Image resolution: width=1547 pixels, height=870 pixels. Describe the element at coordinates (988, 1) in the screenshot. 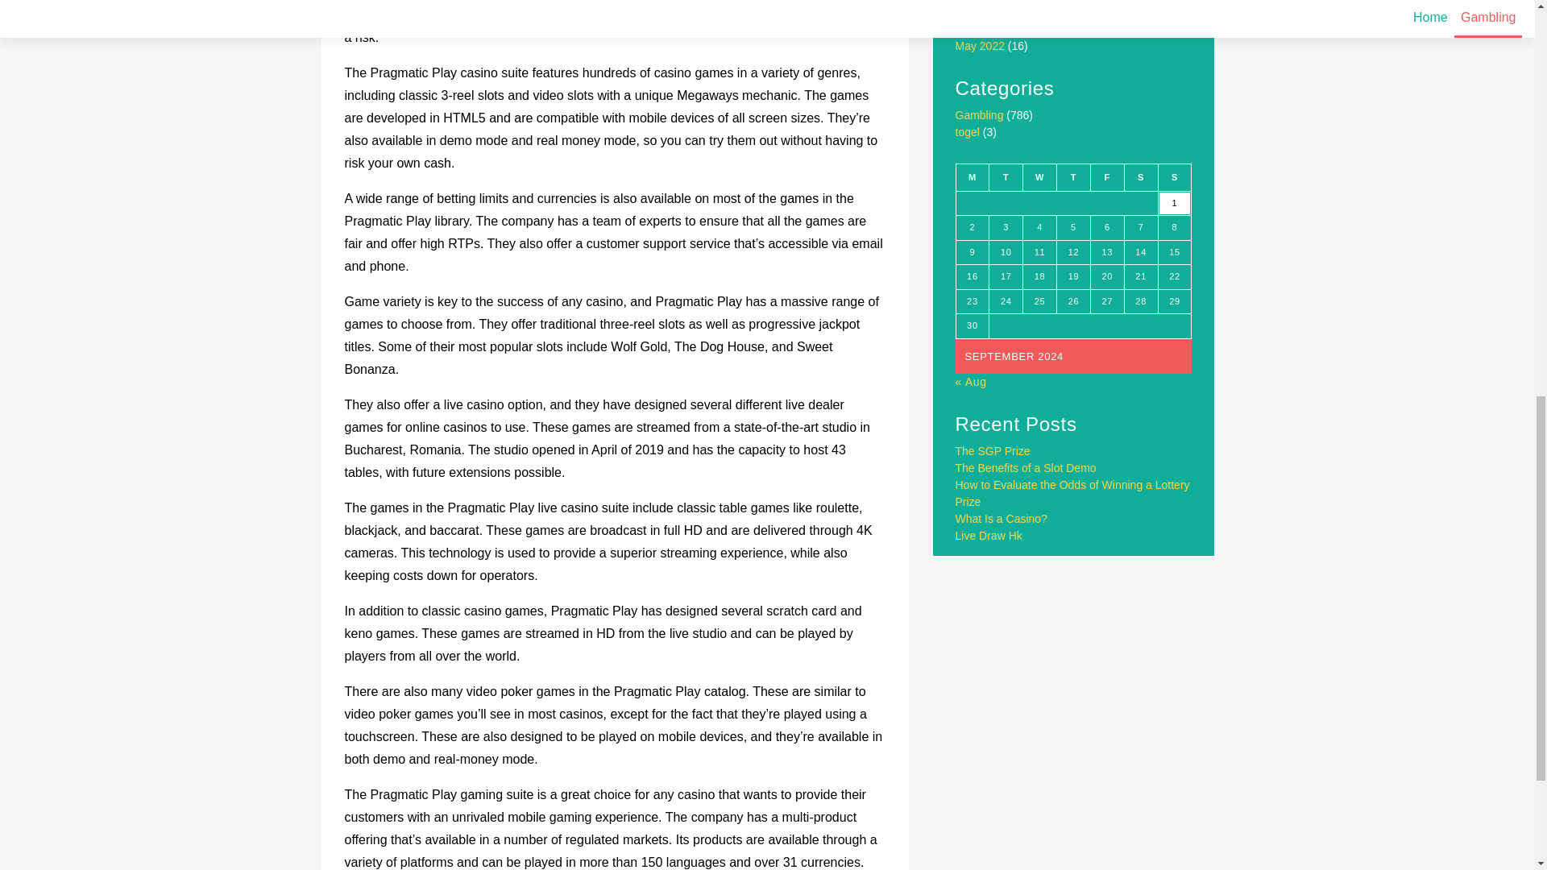

I see `August 2022` at that location.